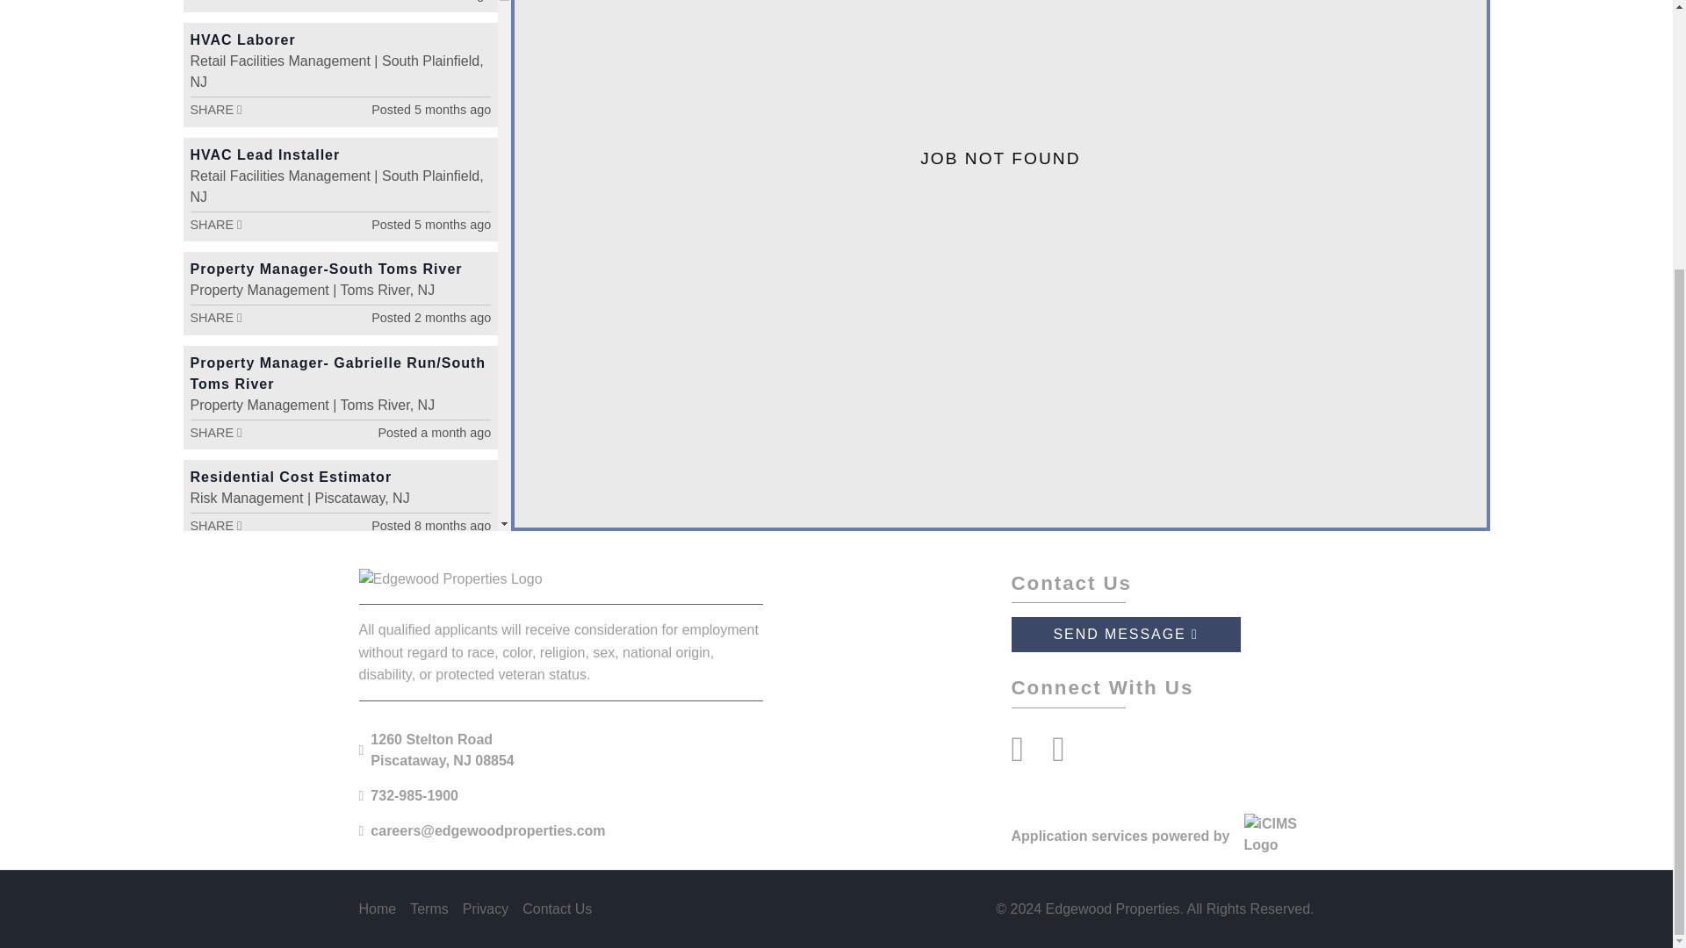 This screenshot has width=1686, height=948. I want to click on SHARE, so click(214, 432).